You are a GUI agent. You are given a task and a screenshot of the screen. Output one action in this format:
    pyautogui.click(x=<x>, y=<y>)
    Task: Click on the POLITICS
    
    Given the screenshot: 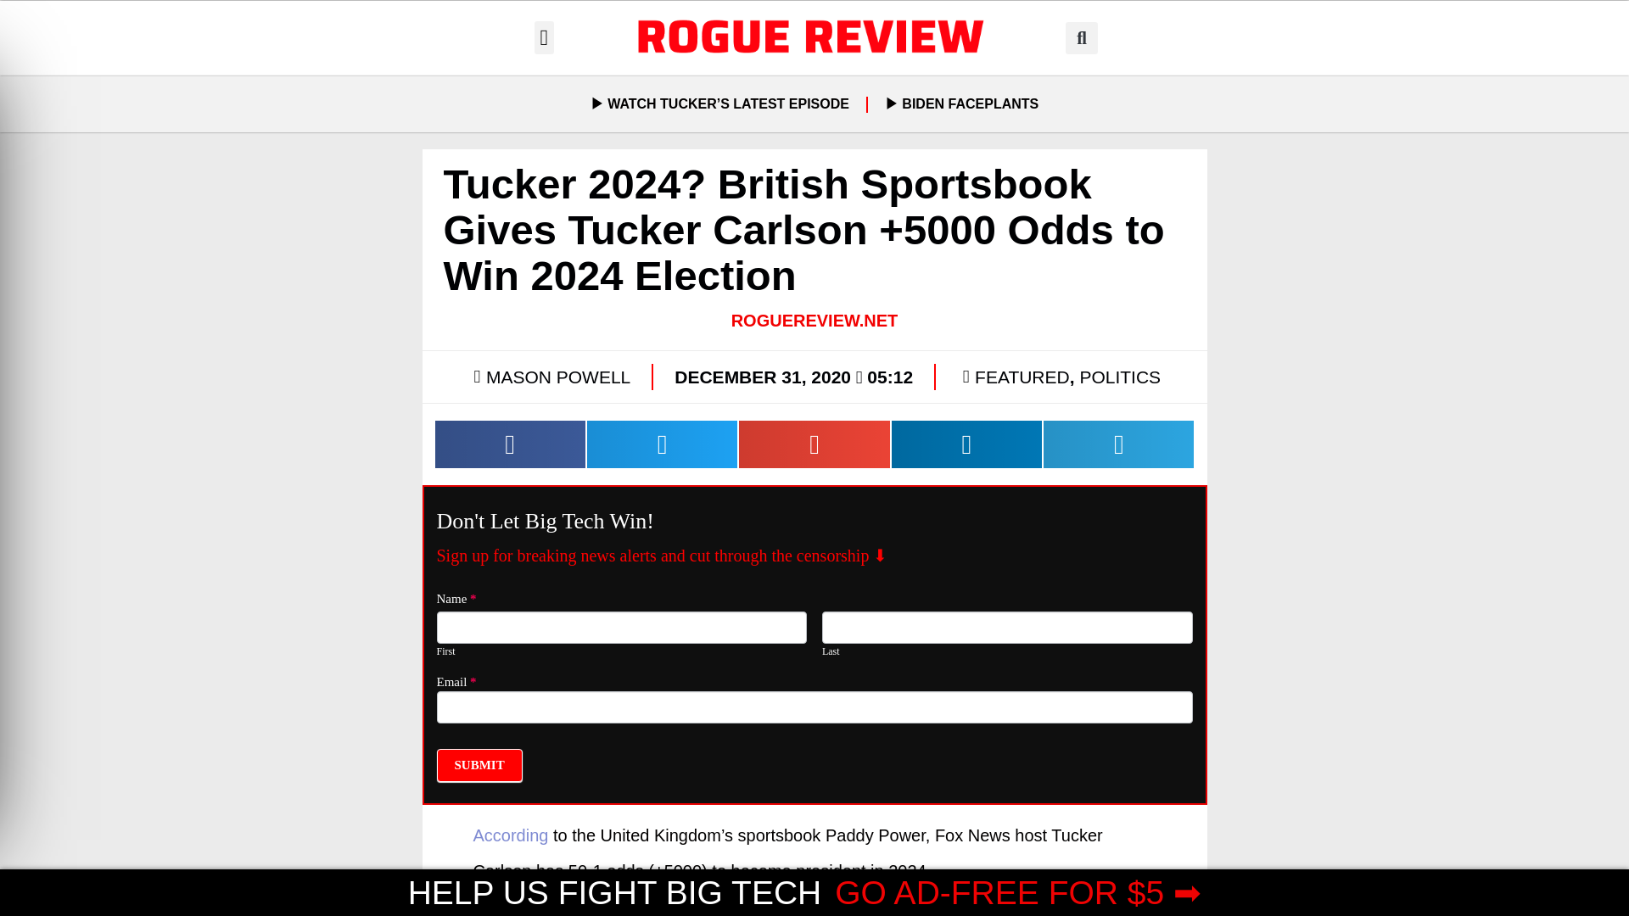 What is the action you would take?
    pyautogui.click(x=1119, y=377)
    